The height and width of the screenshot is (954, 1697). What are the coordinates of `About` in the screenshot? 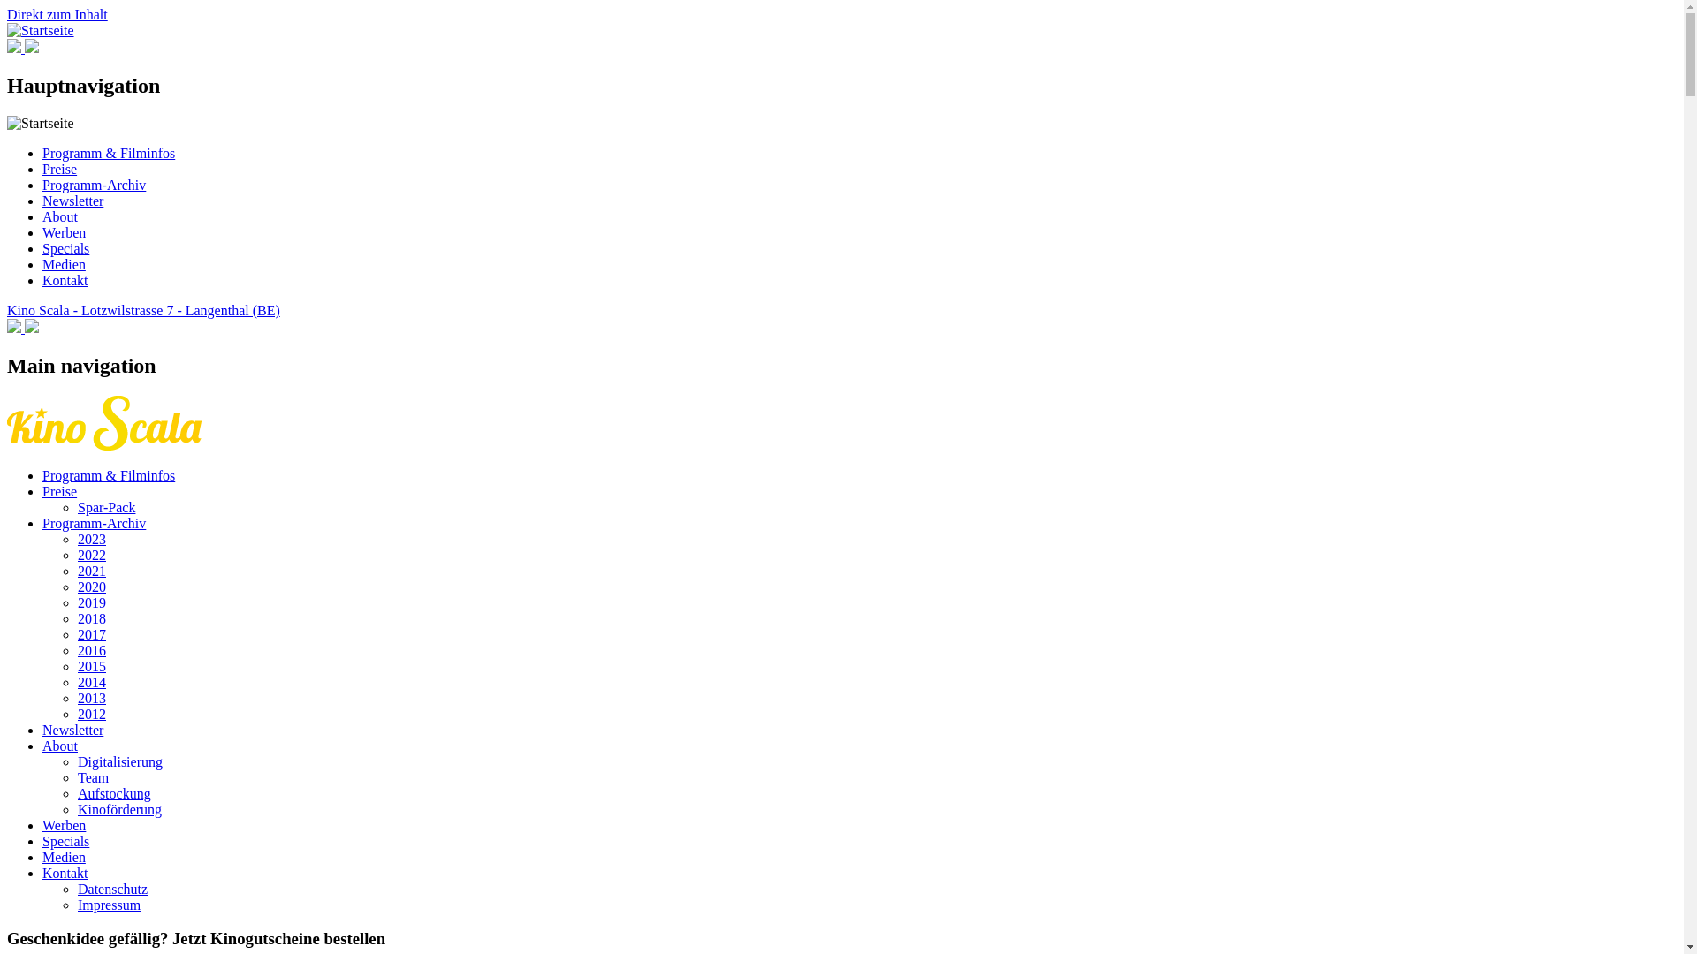 It's located at (60, 746).